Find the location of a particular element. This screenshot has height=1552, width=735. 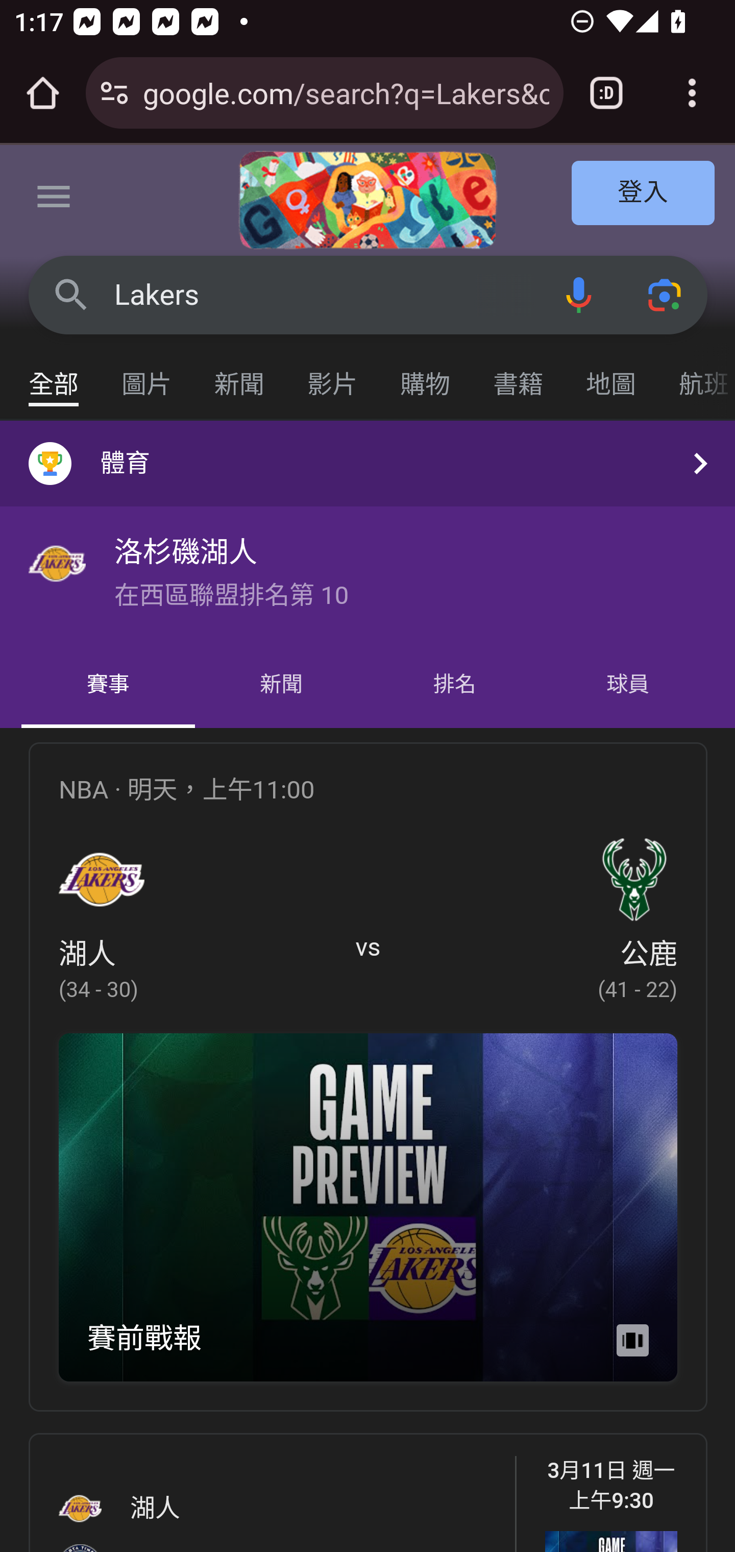

新聞 is located at coordinates (281, 685).